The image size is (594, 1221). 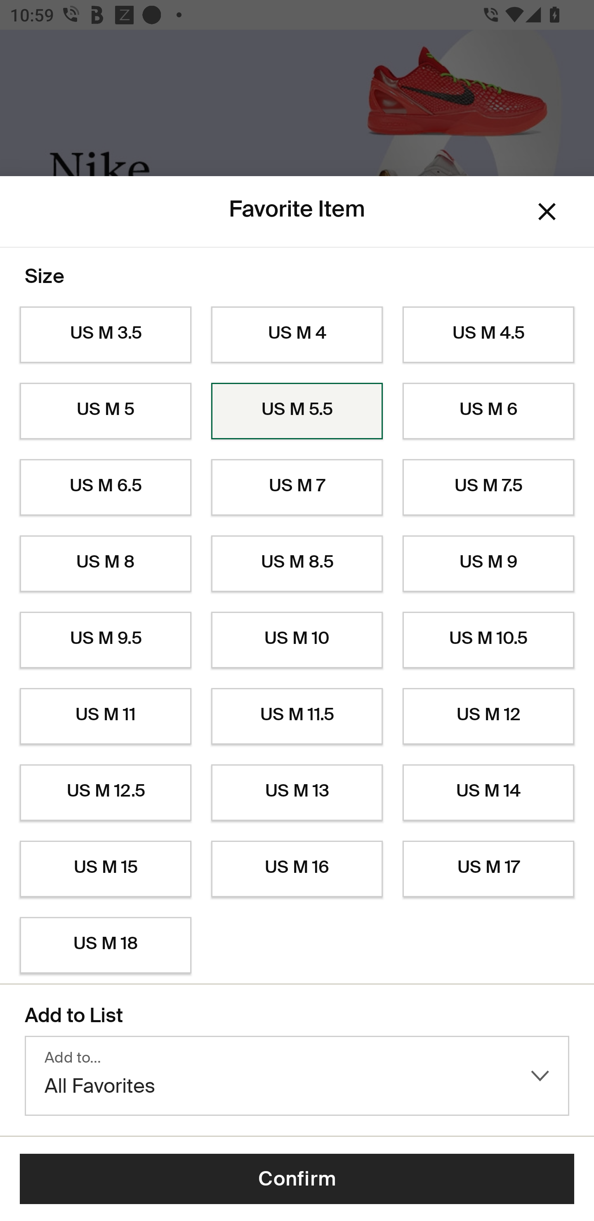 I want to click on US M 14, so click(x=488, y=793).